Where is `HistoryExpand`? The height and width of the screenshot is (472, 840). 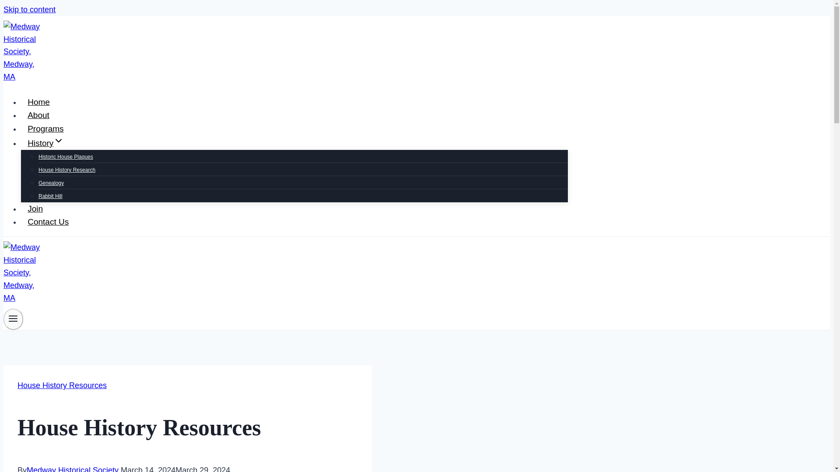 HistoryExpand is located at coordinates (45, 143).